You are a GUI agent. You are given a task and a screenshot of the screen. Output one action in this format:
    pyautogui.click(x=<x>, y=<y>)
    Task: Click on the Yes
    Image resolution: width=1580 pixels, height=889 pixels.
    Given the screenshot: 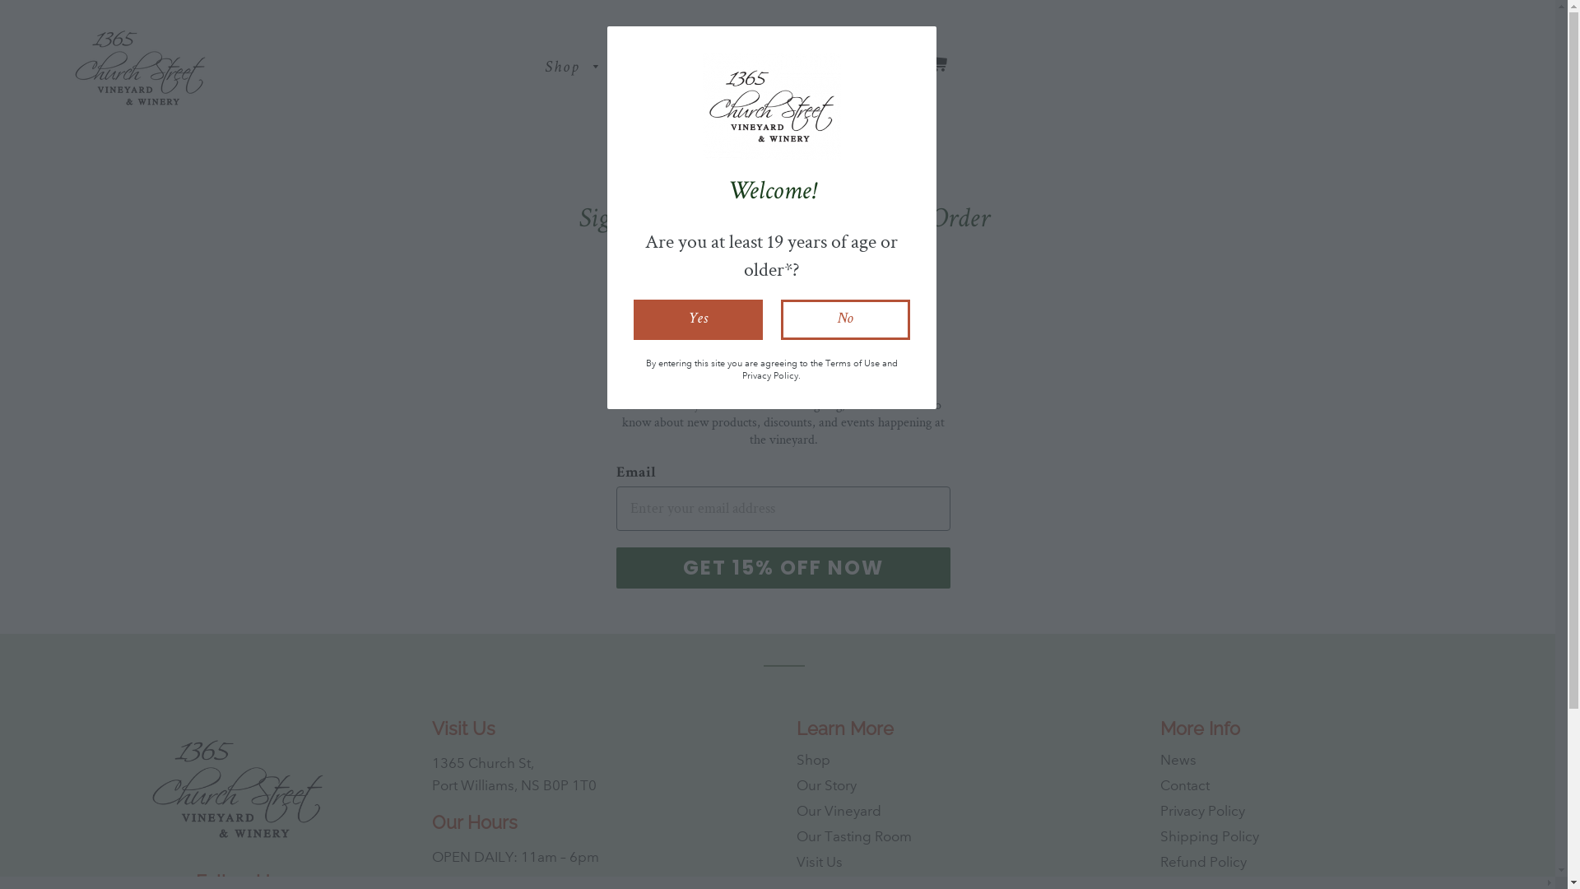 What is the action you would take?
    pyautogui.click(x=698, y=319)
    